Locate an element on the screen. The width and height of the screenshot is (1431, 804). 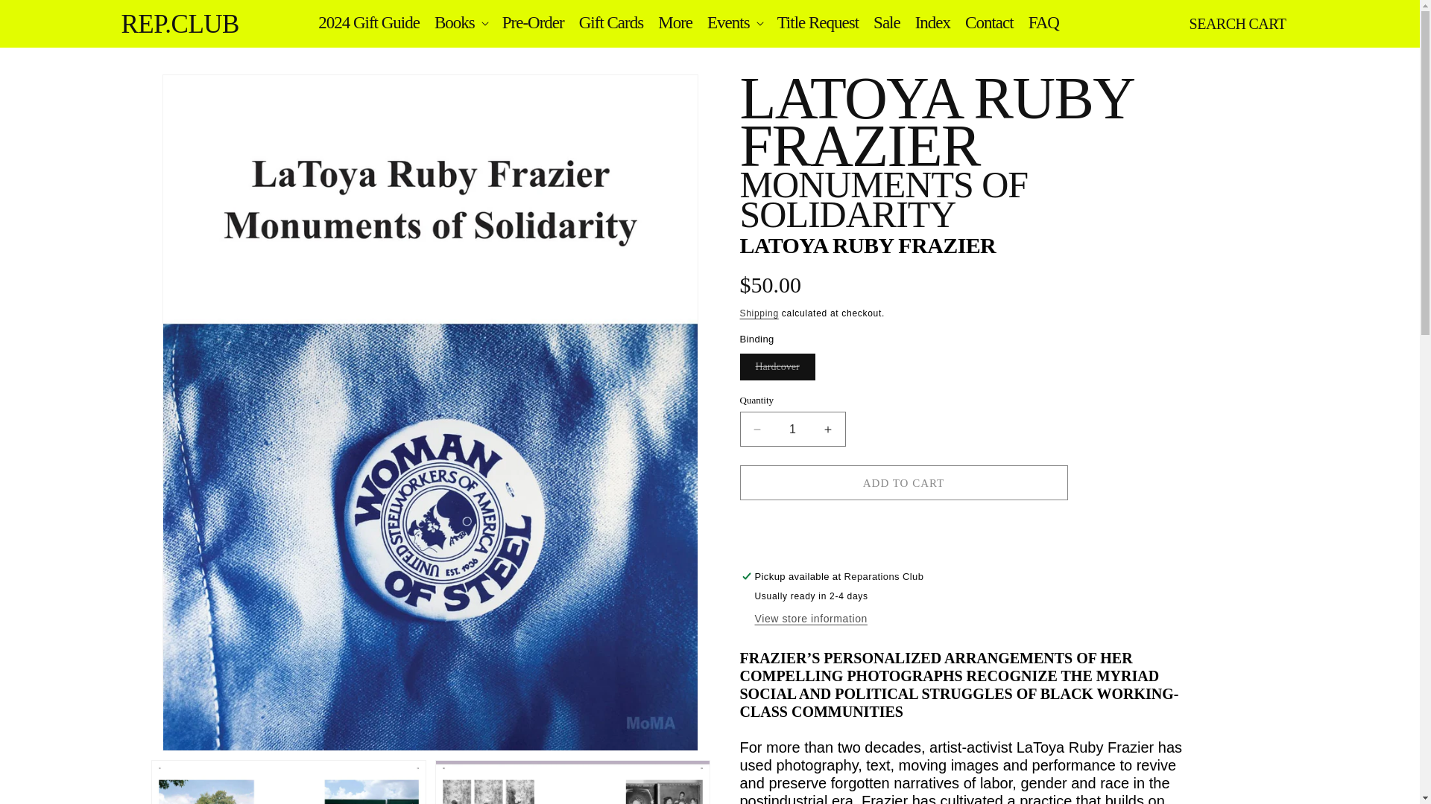
1 is located at coordinates (792, 429).